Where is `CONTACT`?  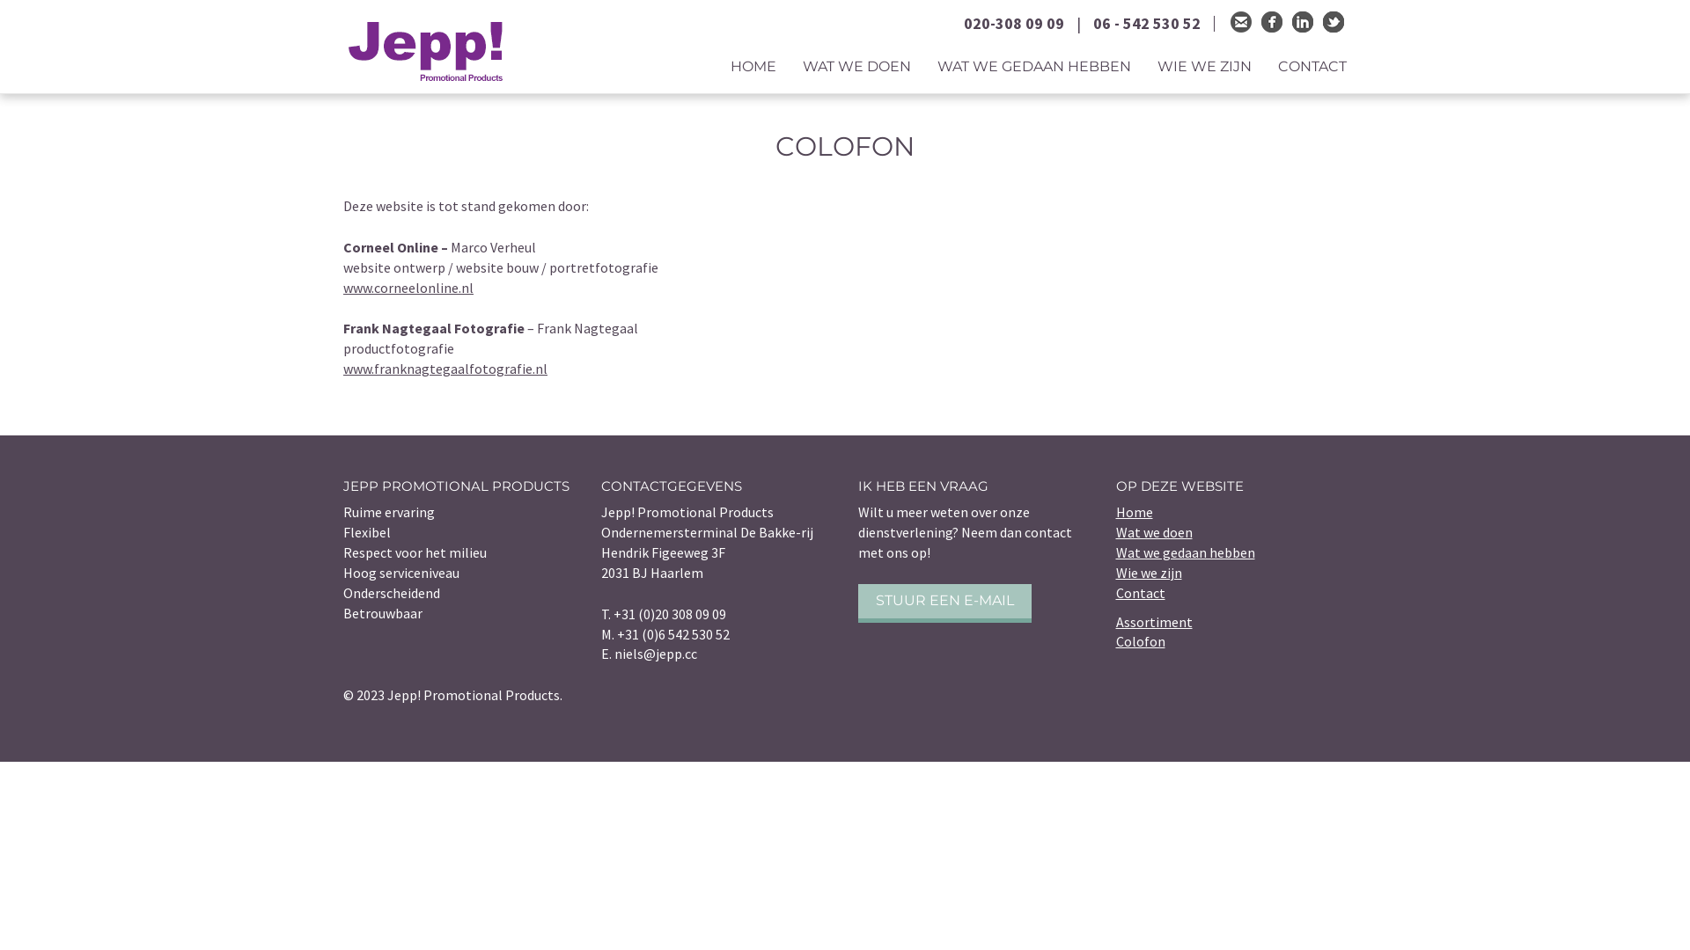
CONTACT is located at coordinates (1312, 62).